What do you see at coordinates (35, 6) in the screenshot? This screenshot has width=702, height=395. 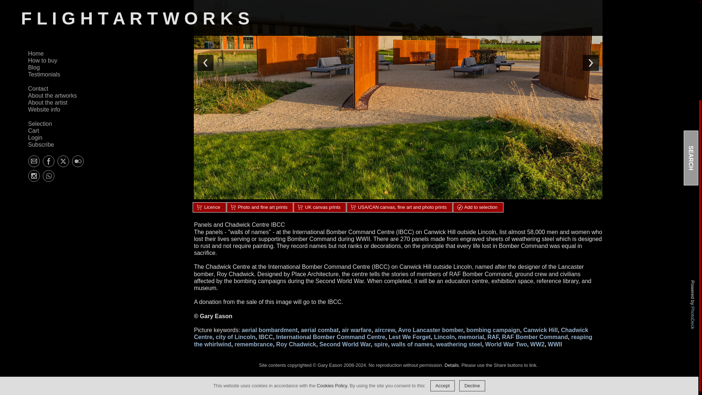 I see `Login` at bounding box center [35, 6].